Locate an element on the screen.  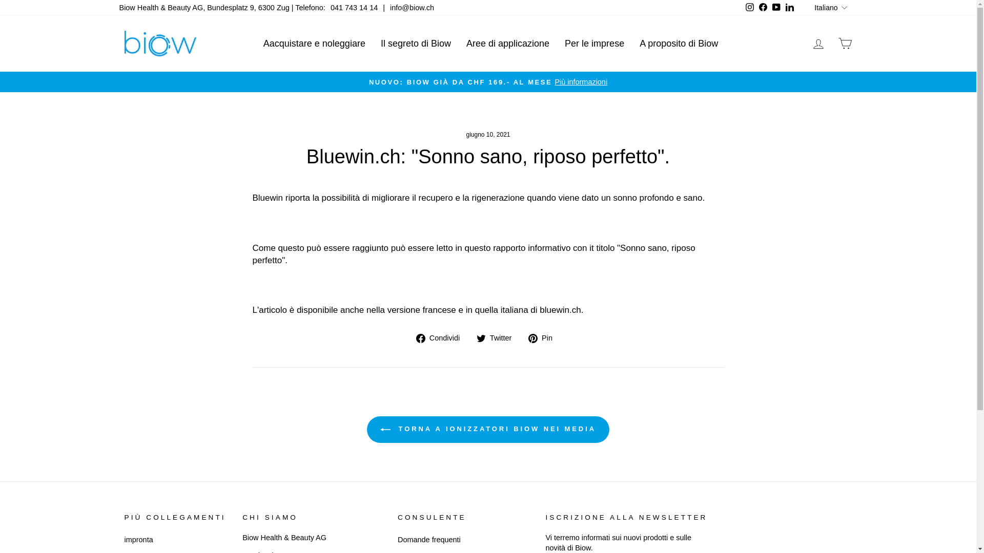
Condividi
Condividi su Facebook is located at coordinates (442, 338).